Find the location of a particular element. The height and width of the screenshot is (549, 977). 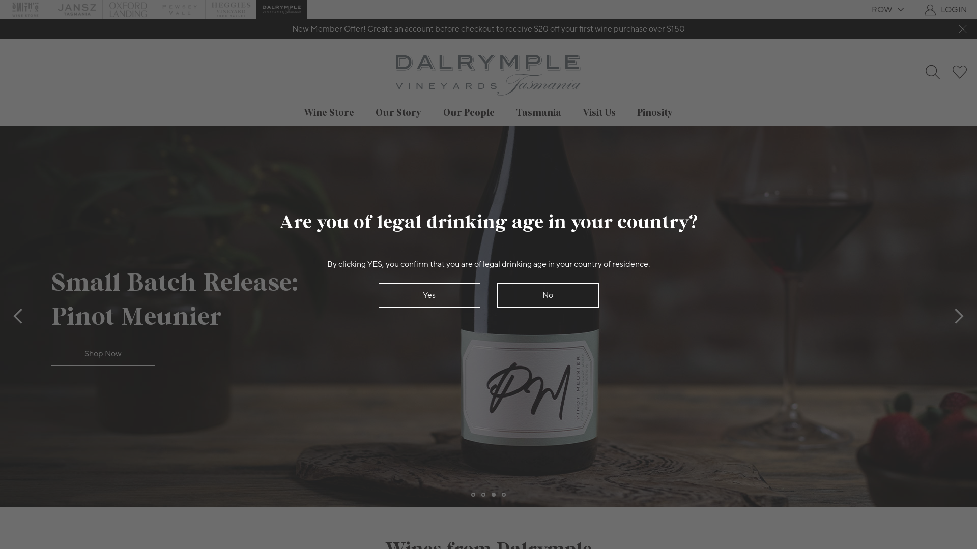

Yes is located at coordinates (429, 295).